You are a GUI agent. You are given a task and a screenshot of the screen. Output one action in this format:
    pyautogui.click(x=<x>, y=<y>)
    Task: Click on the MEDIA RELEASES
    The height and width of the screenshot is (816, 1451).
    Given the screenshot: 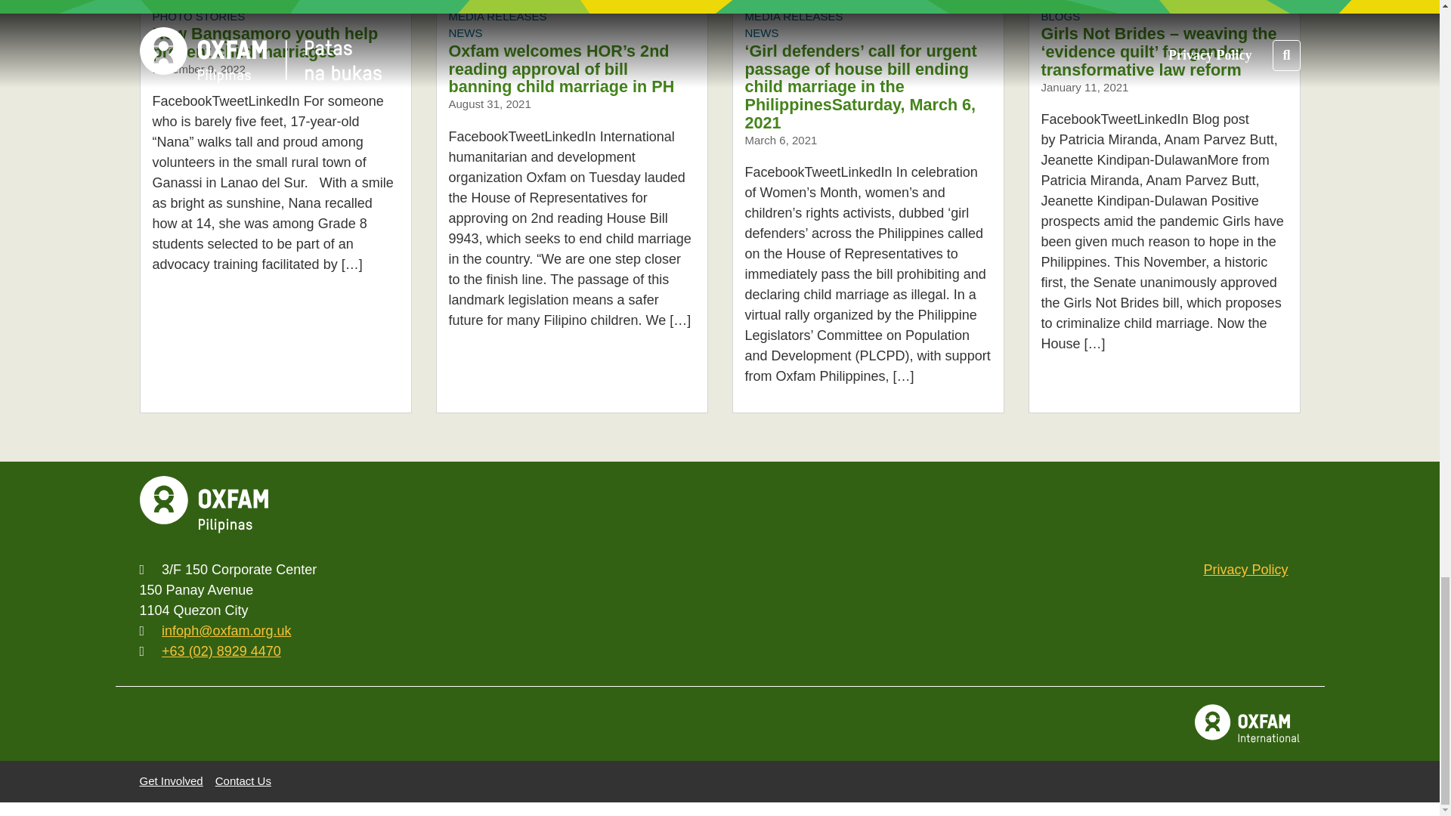 What is the action you would take?
    pyautogui.click(x=794, y=16)
    